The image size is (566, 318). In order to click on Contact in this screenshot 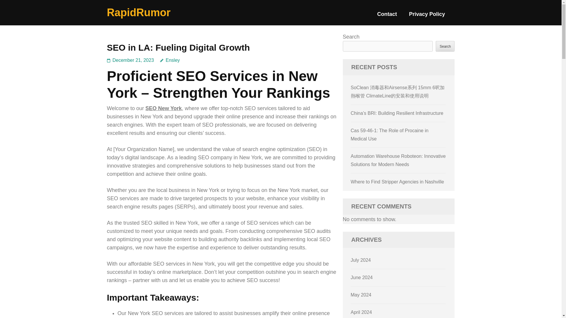, I will do `click(387, 16)`.